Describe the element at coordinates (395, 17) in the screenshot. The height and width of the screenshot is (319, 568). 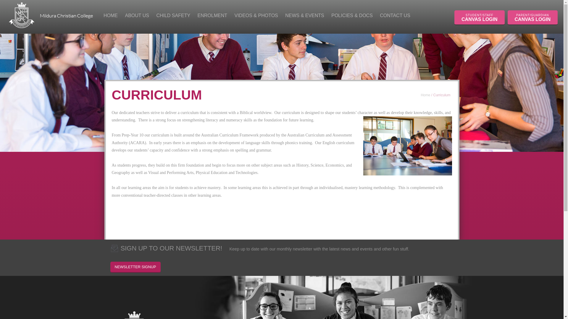
I see `CONTACT US` at that location.